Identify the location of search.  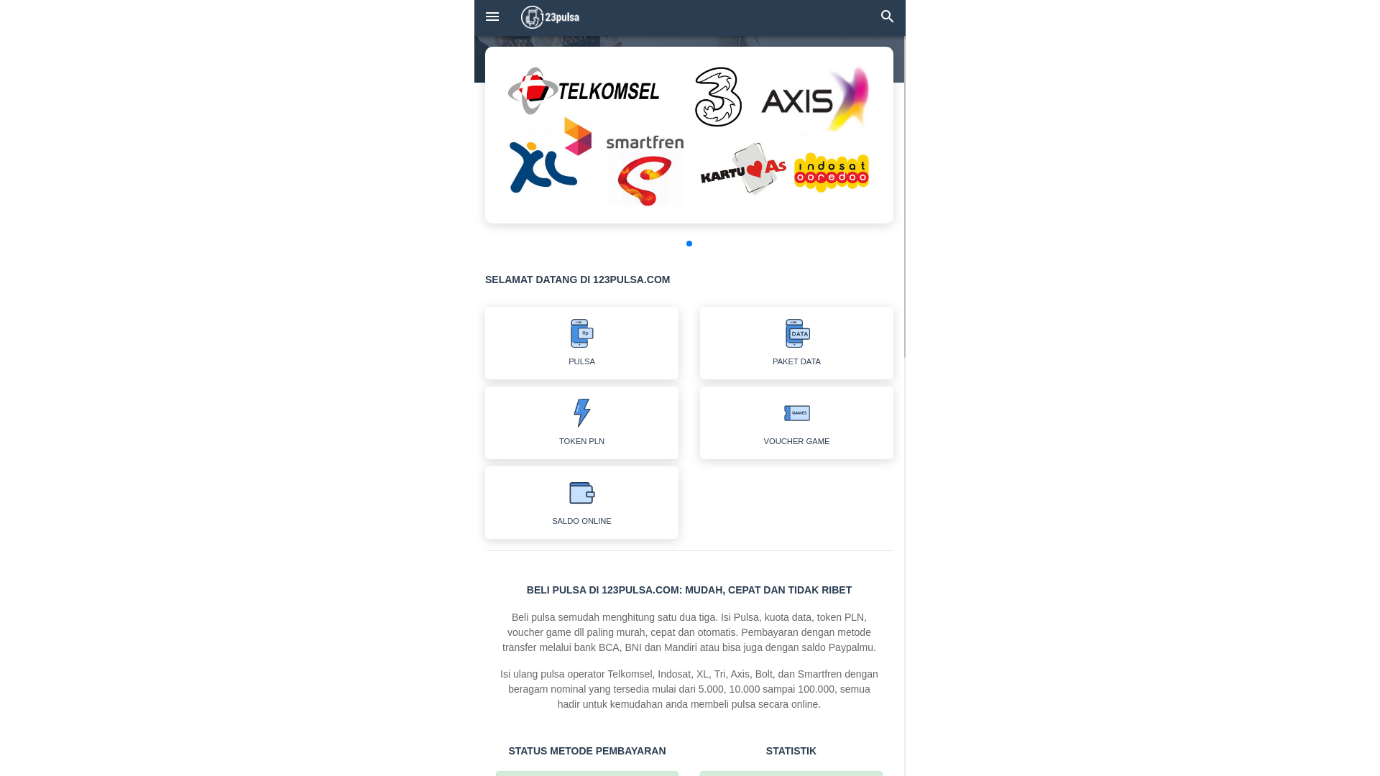
(888, 18).